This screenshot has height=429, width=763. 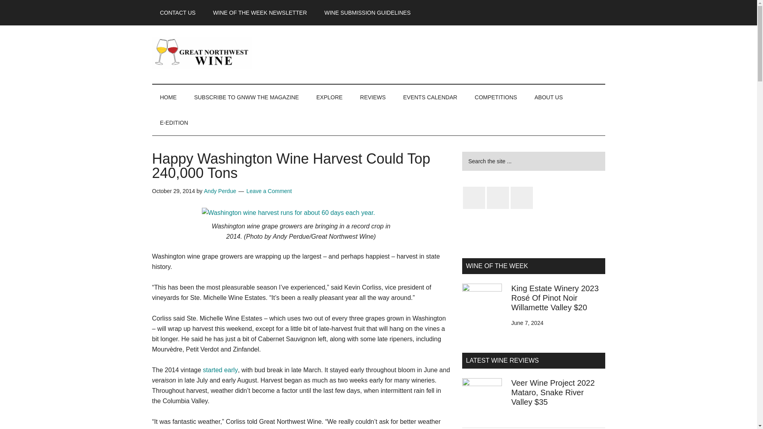 I want to click on SUBSCRIBE TO GNWW THE MAGAZINE, so click(x=246, y=97).